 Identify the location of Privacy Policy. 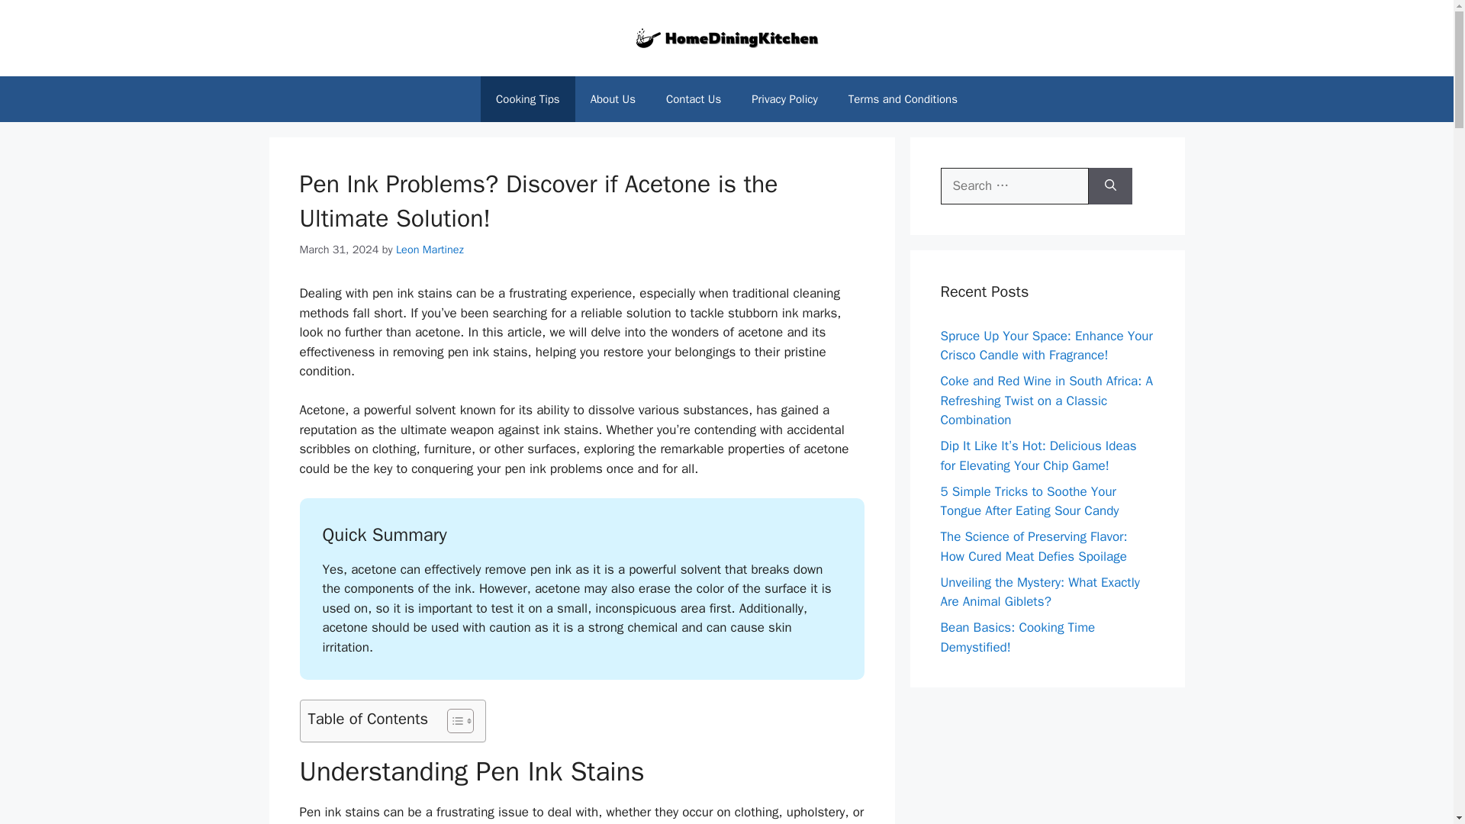
(784, 99).